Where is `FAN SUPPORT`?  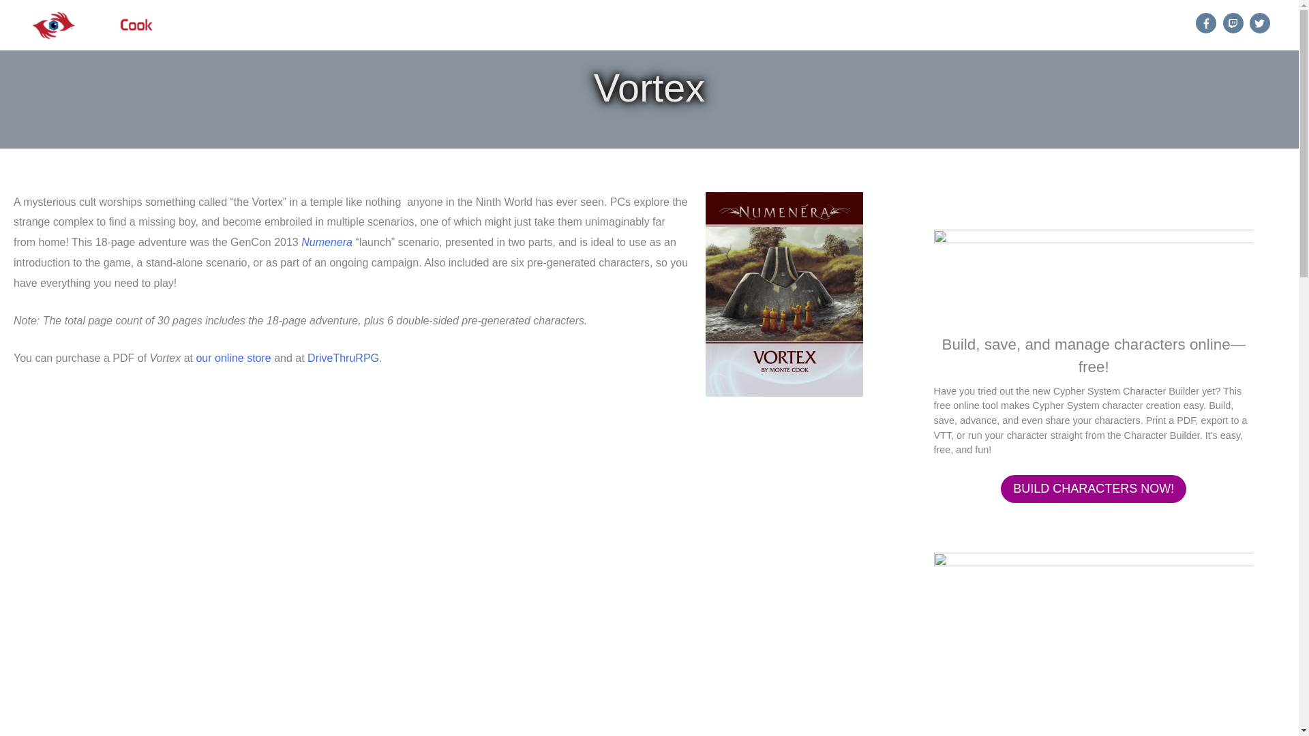 FAN SUPPORT is located at coordinates (968, 25).